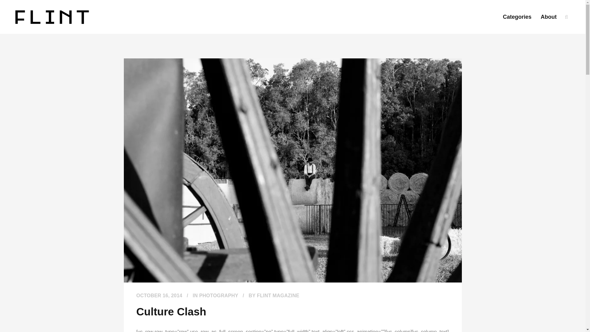 The width and height of the screenshot is (590, 332). Describe the element at coordinates (278, 295) in the screenshot. I see `FLINT MAGAZINE` at that location.